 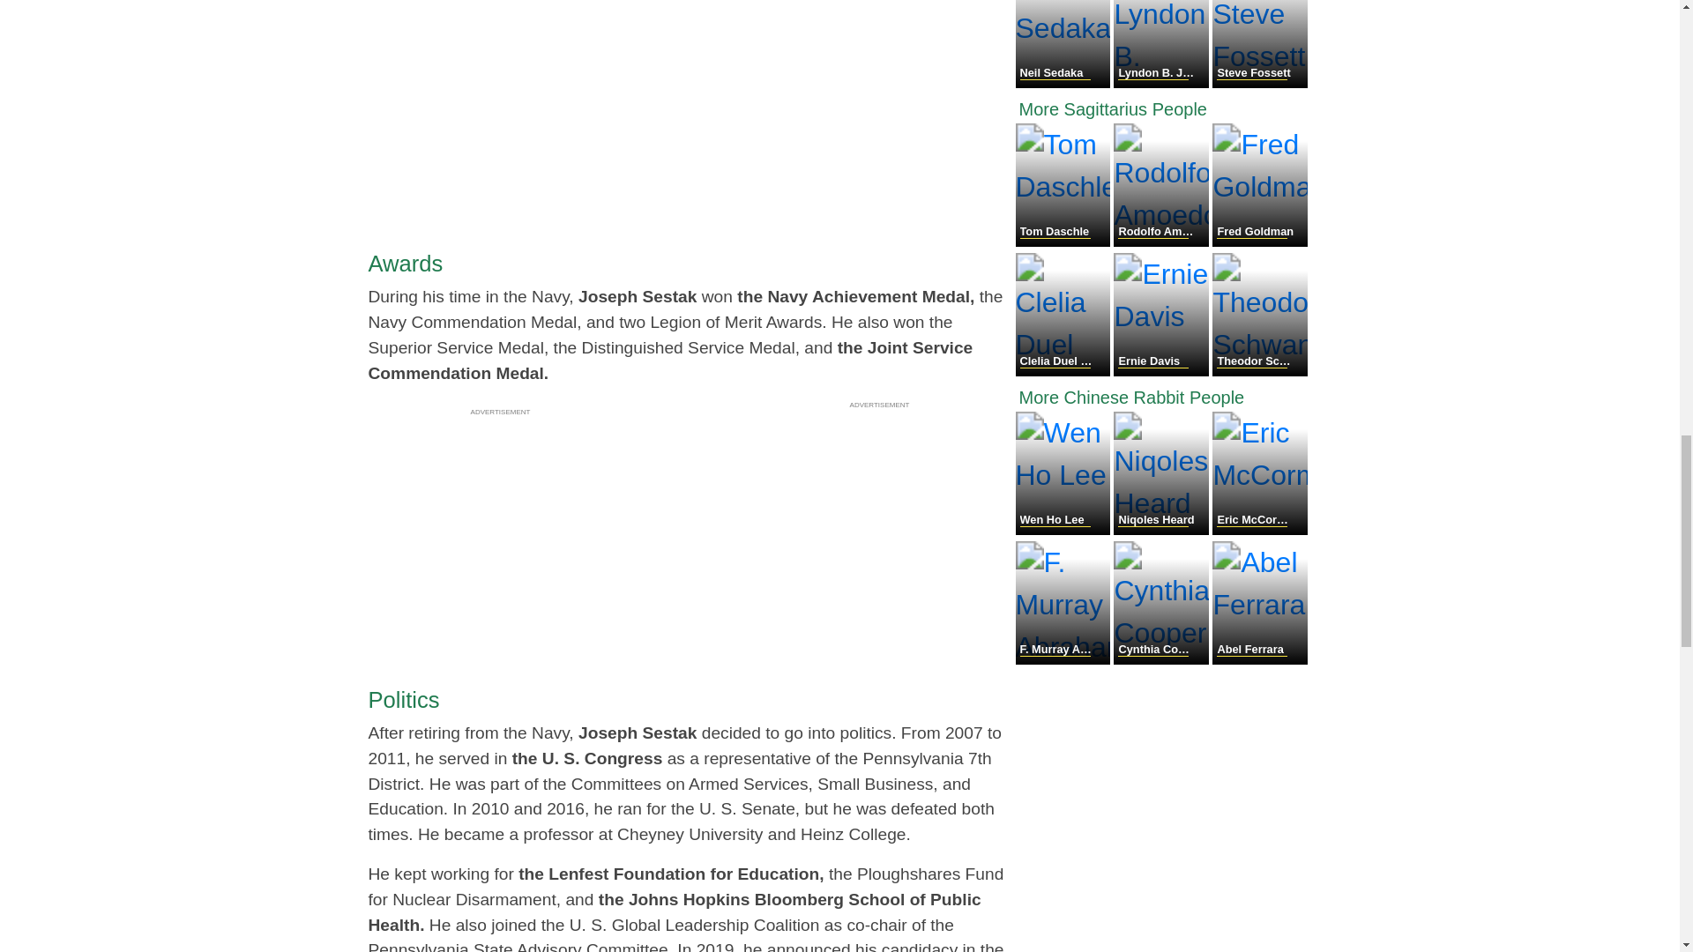 I want to click on Fred Goldman, so click(x=1259, y=242).